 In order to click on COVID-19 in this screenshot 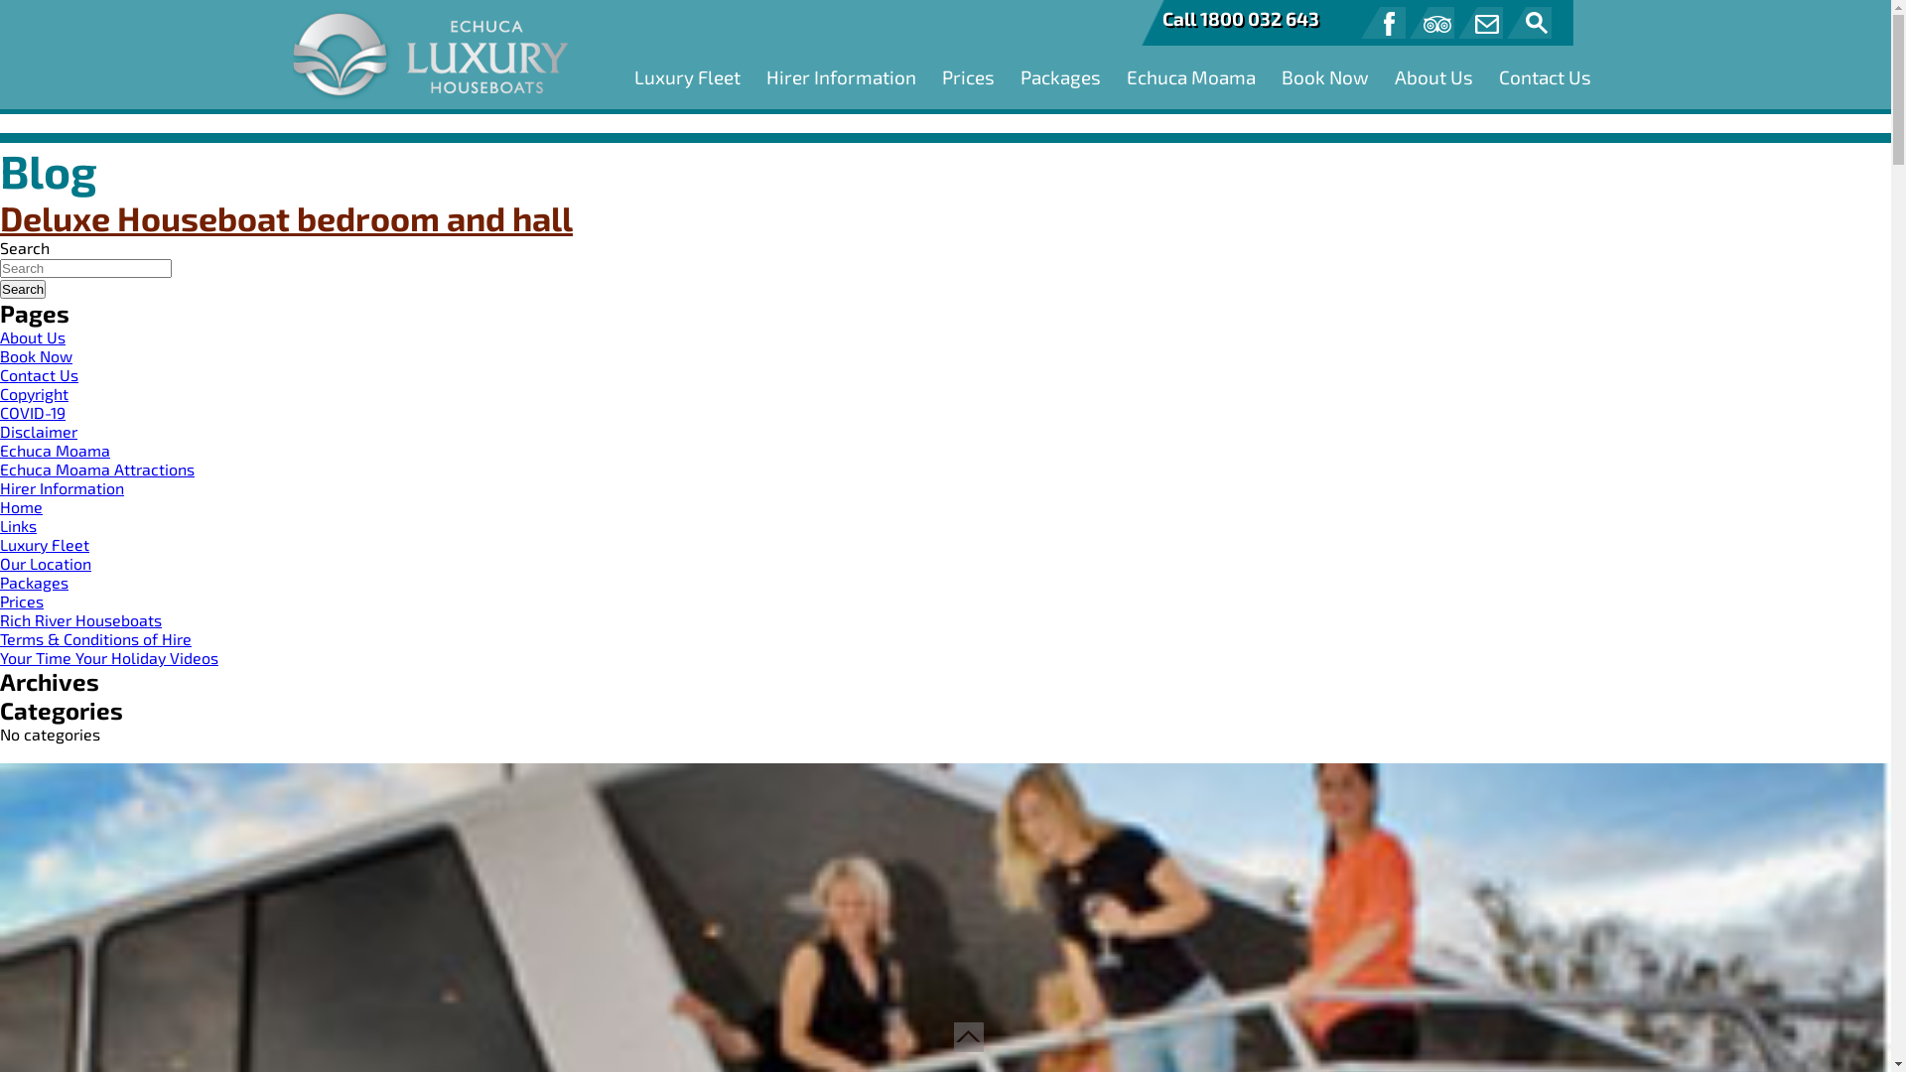, I will do `click(33, 413)`.